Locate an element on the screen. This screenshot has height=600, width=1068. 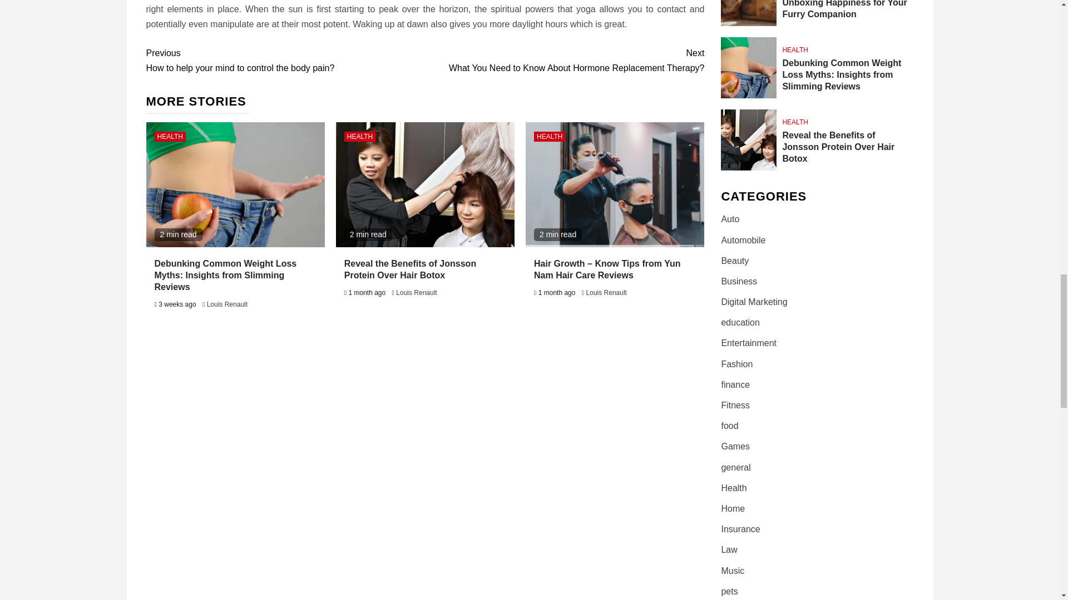
HEALTH is located at coordinates (359, 136).